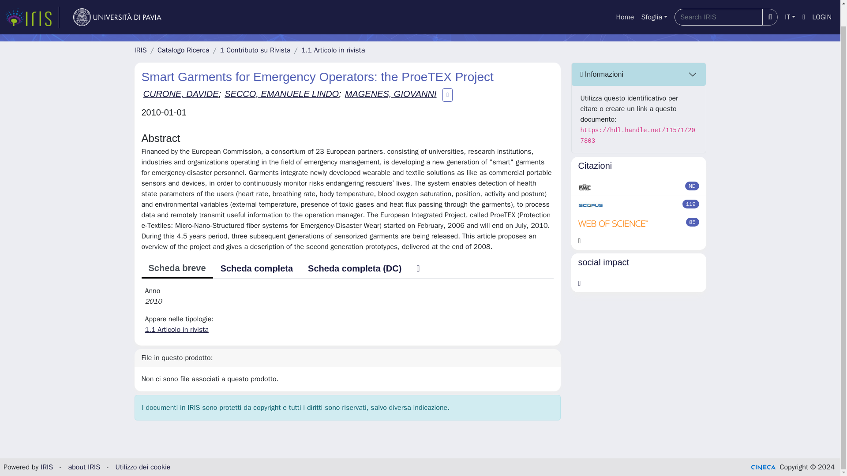  What do you see at coordinates (176, 330) in the screenshot?
I see `1.1 Articolo in rivista` at bounding box center [176, 330].